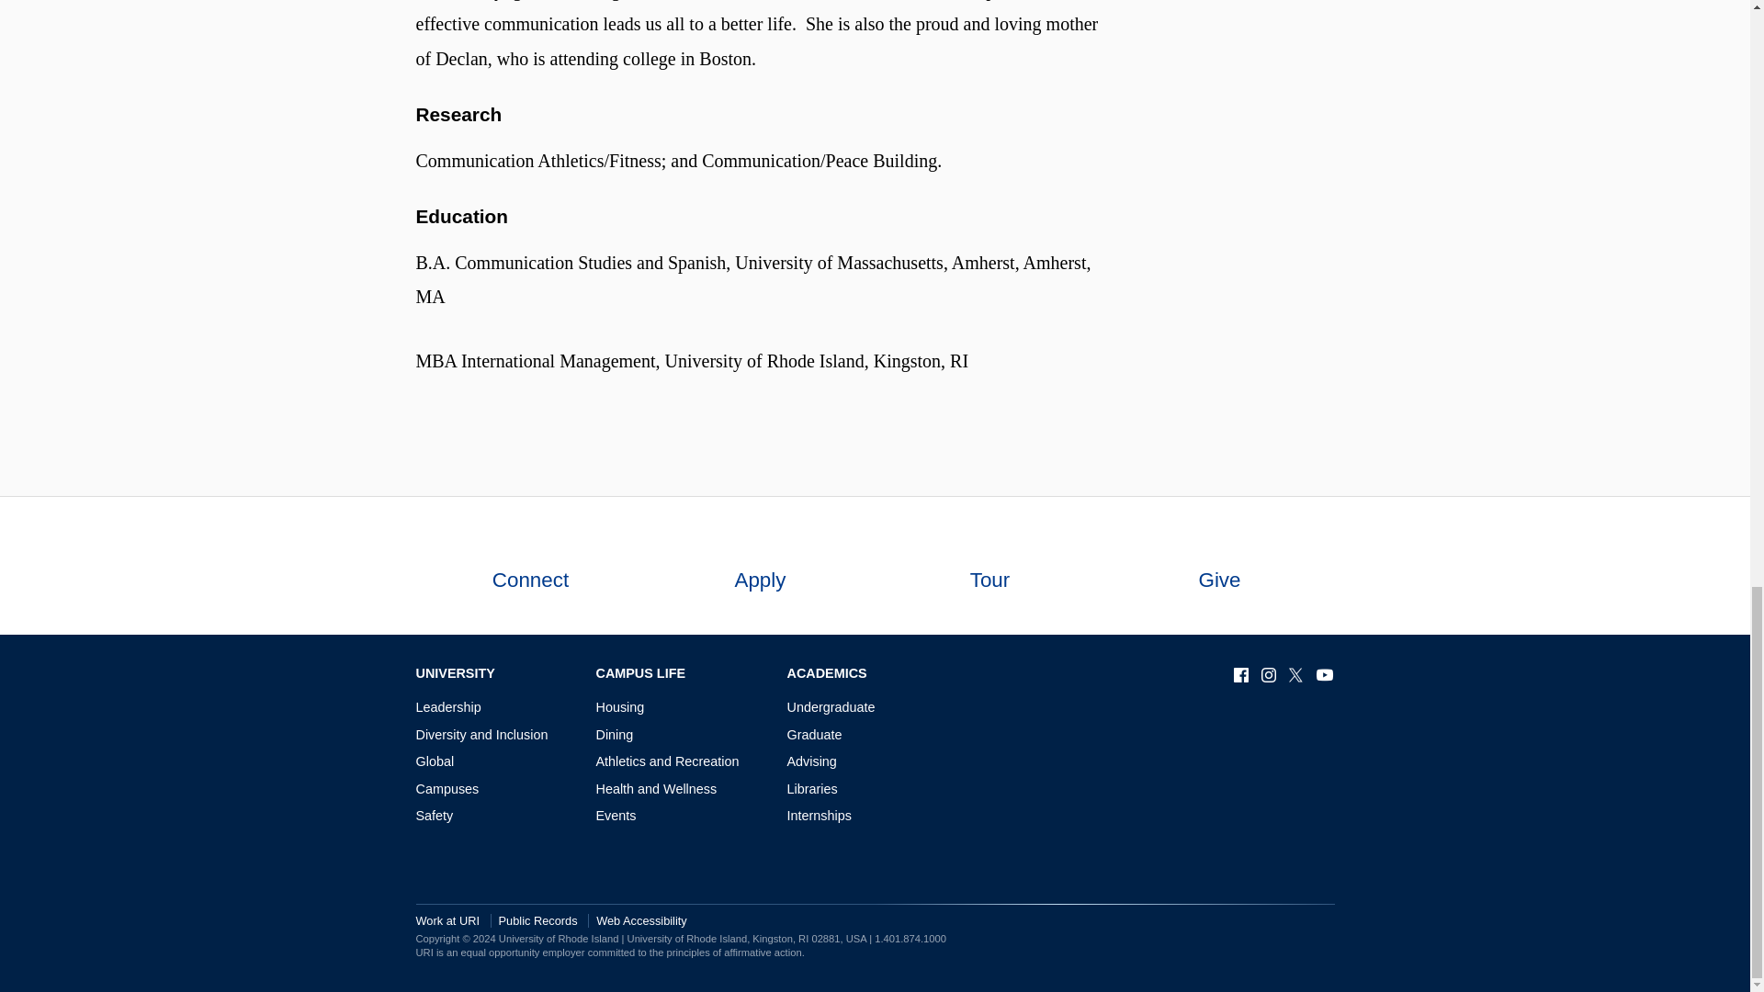 This screenshot has height=992, width=1764. I want to click on Learn more about URI: Get in touch, so click(529, 544).